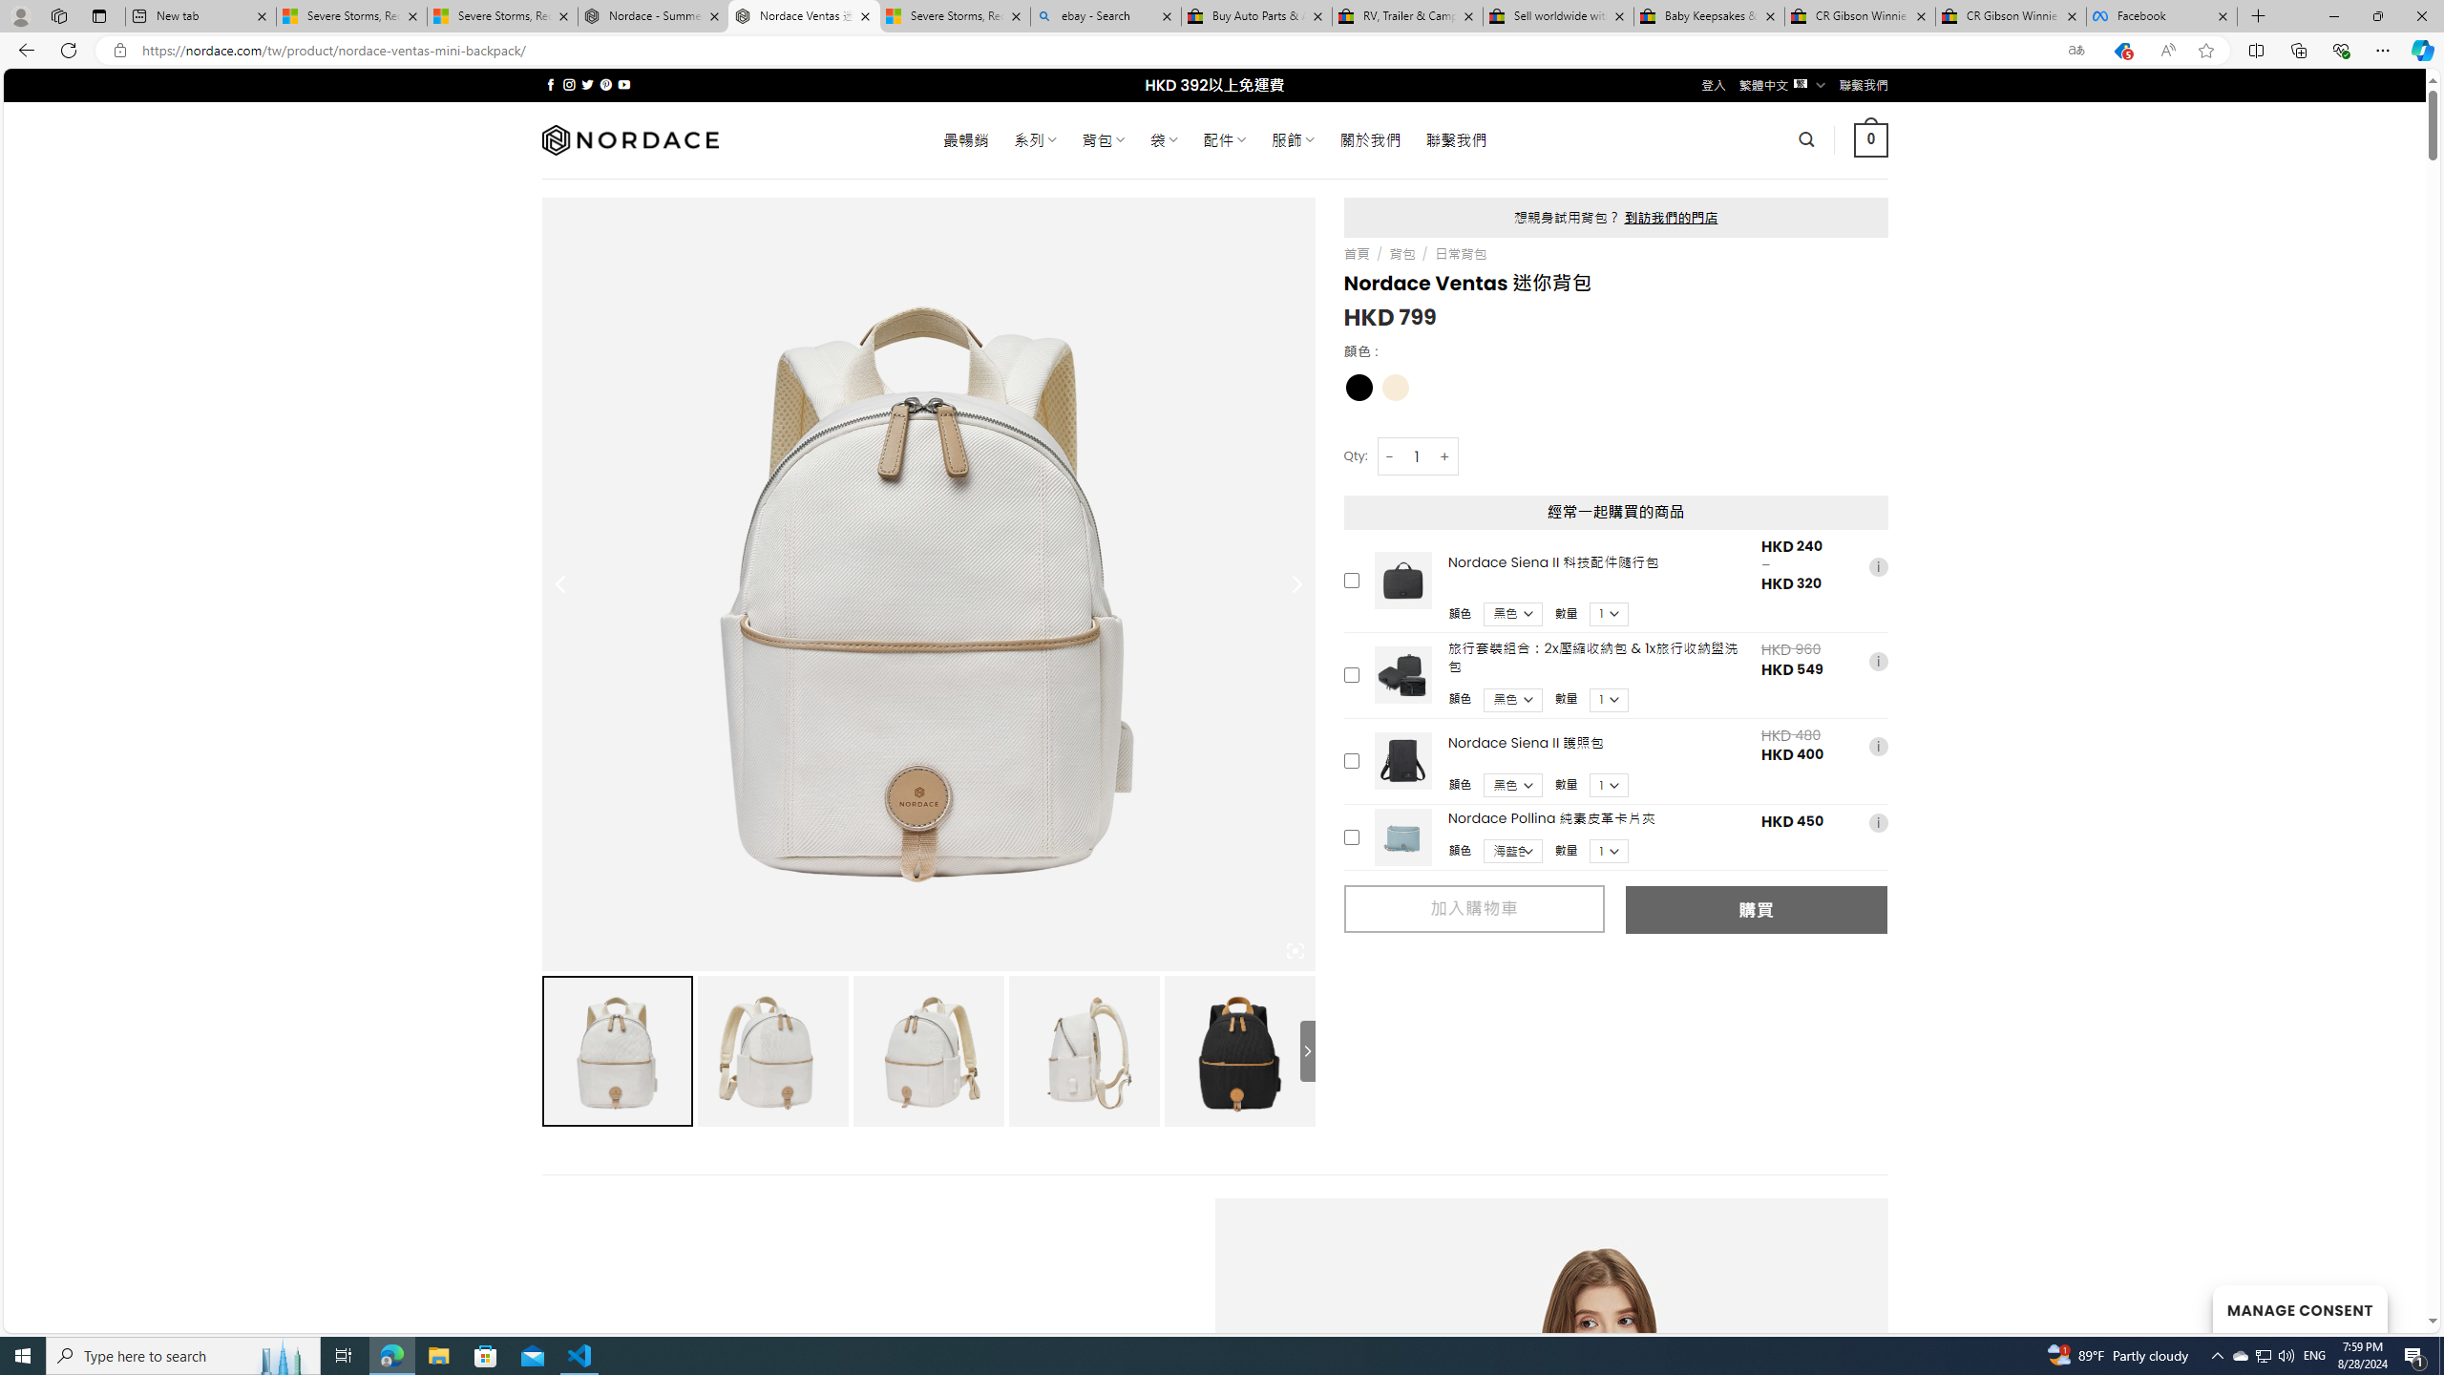 The width and height of the screenshot is (2444, 1375). What do you see at coordinates (569, 84) in the screenshot?
I see `Follow on Instagram` at bounding box center [569, 84].